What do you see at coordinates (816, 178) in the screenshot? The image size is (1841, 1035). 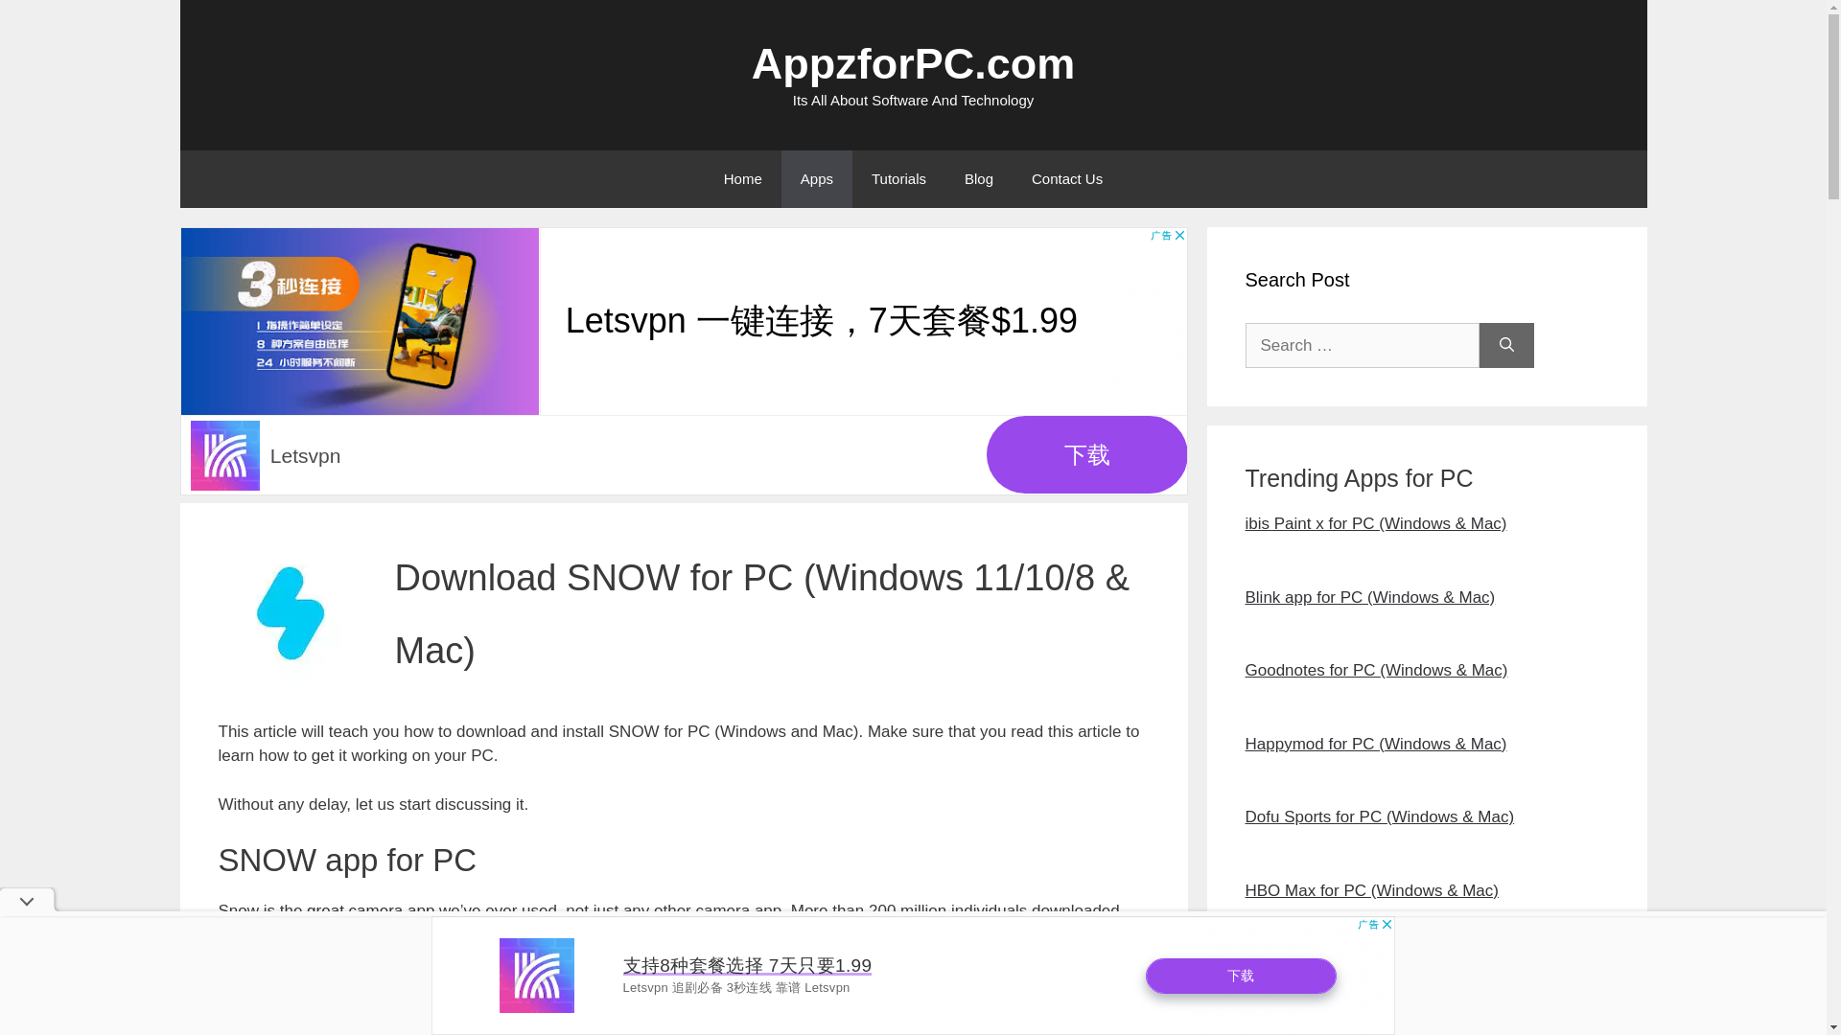 I see `Apps` at bounding box center [816, 178].